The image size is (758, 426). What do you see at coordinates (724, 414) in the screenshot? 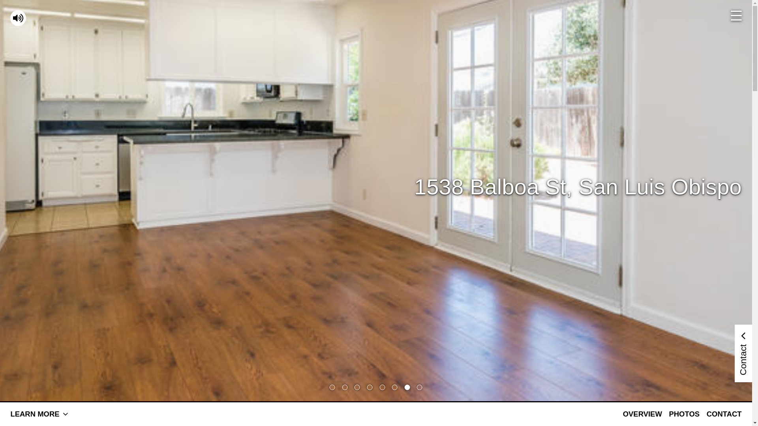
I see `CONTACT` at bounding box center [724, 414].